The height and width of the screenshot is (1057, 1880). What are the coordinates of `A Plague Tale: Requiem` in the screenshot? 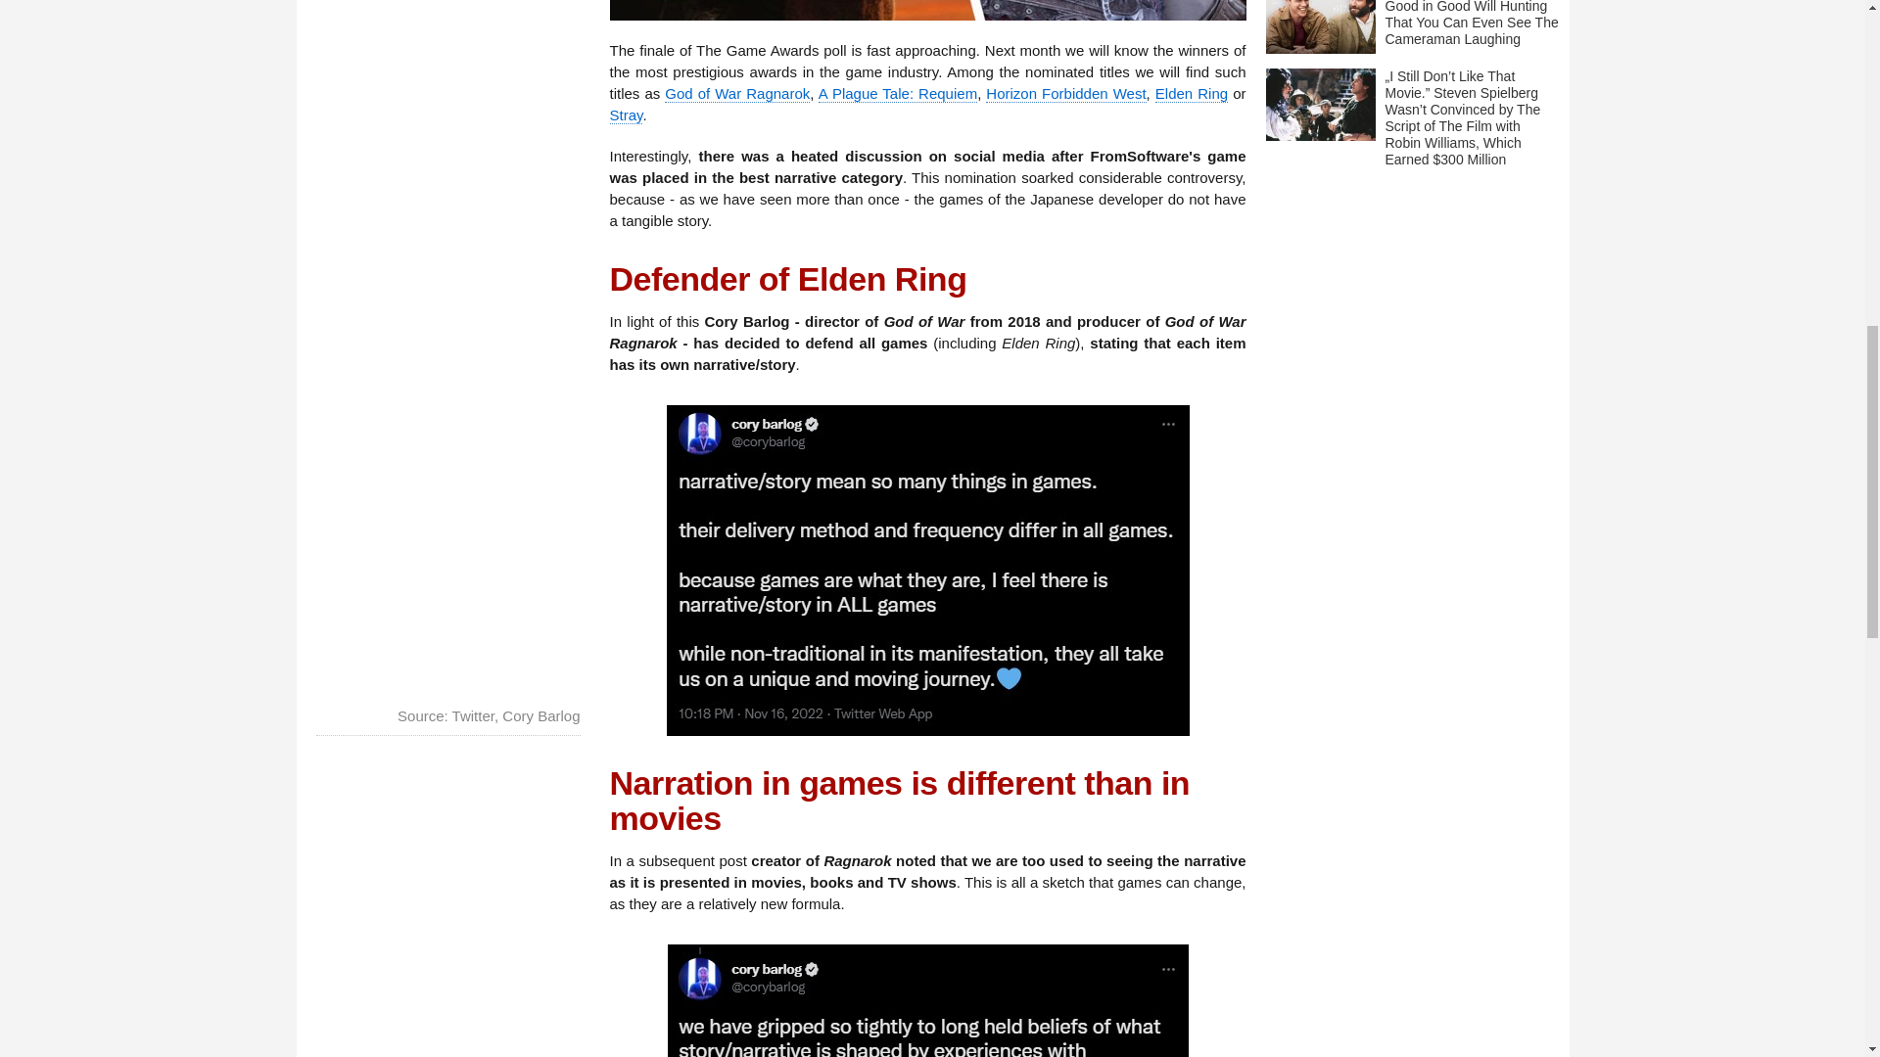 It's located at (897, 94).